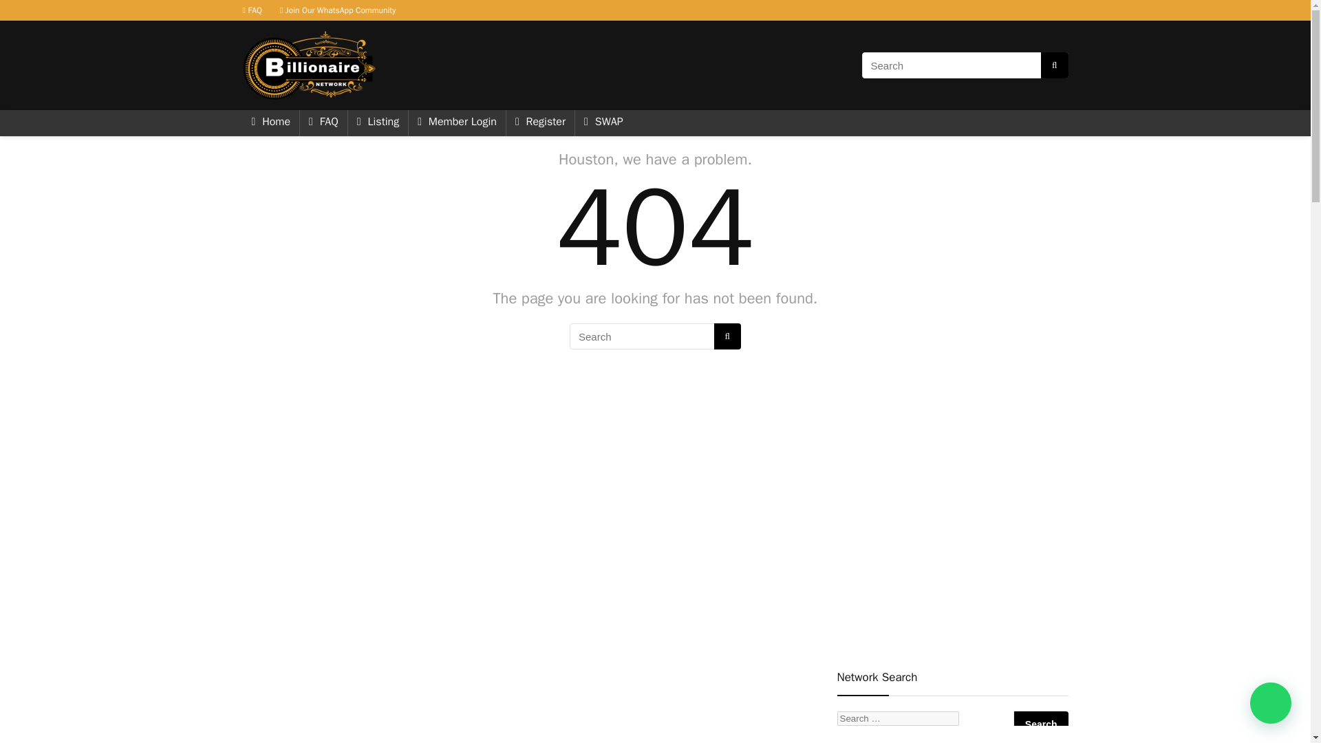 Image resolution: width=1321 pixels, height=743 pixels. I want to click on Register, so click(540, 122).